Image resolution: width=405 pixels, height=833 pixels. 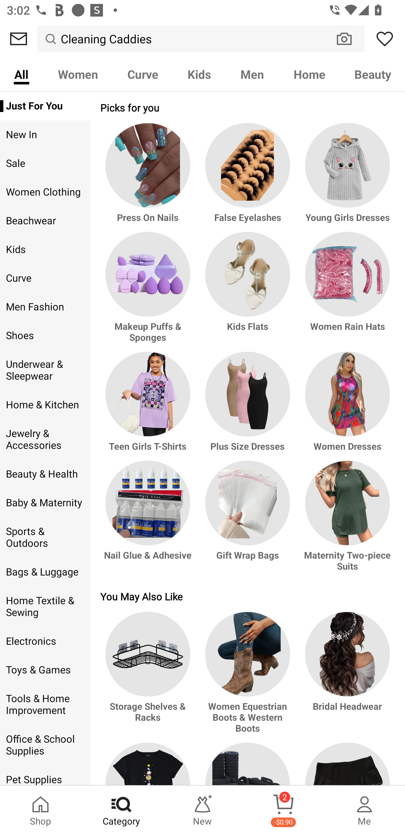 What do you see at coordinates (45, 221) in the screenshot?
I see `Beachwear` at bounding box center [45, 221].